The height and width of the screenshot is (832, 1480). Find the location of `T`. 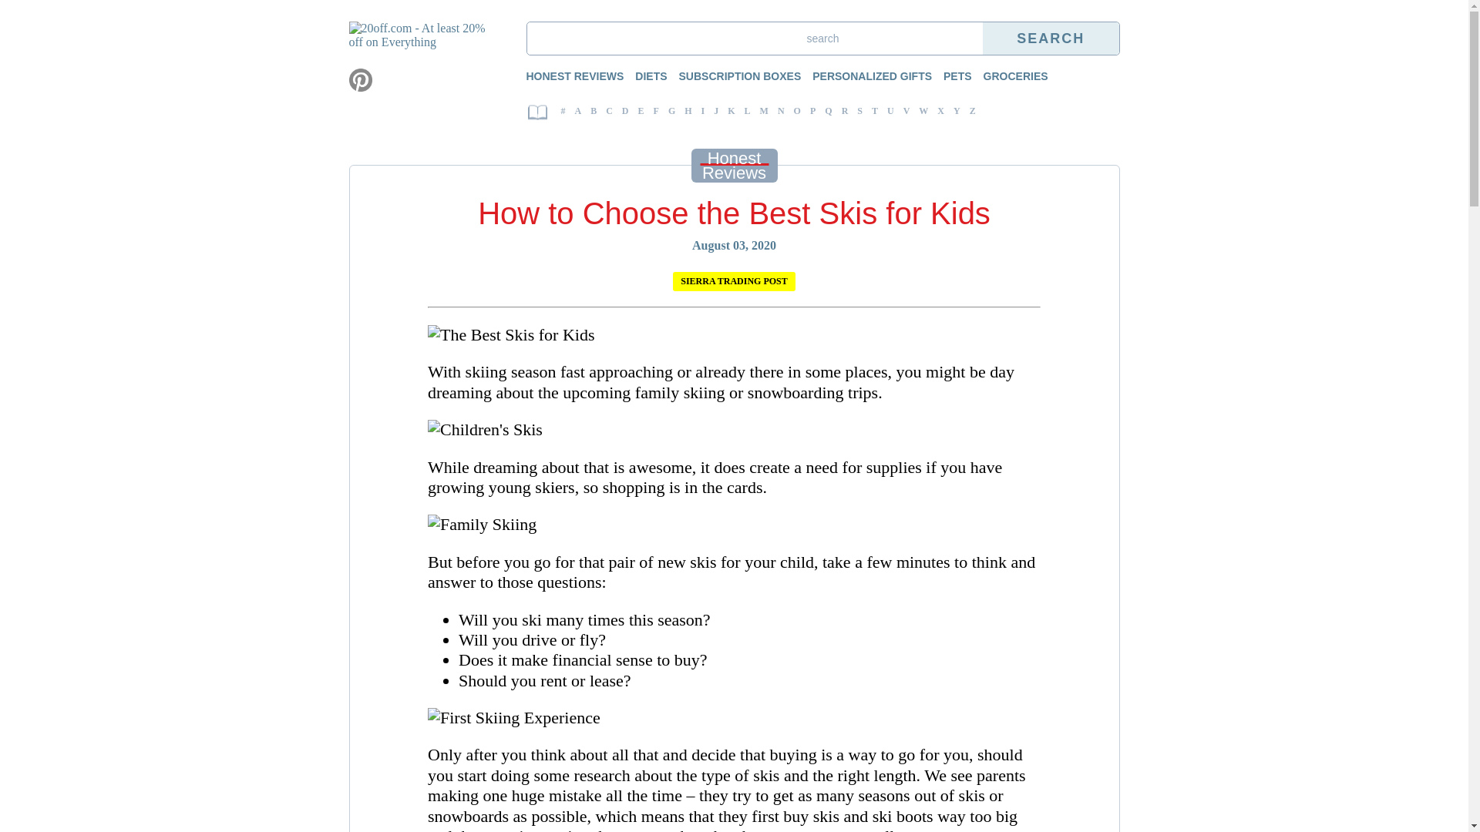

T is located at coordinates (875, 111).